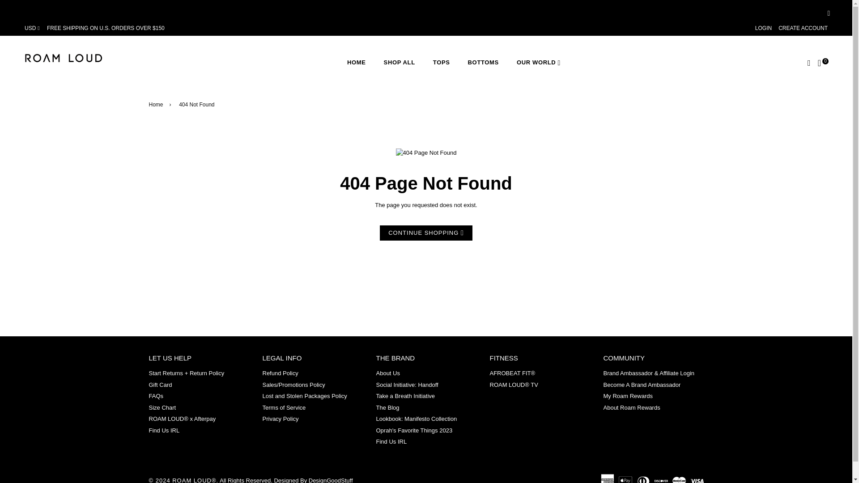 Image resolution: width=859 pixels, height=483 pixels. Describe the element at coordinates (763, 28) in the screenshot. I see `LOGIN` at that location.